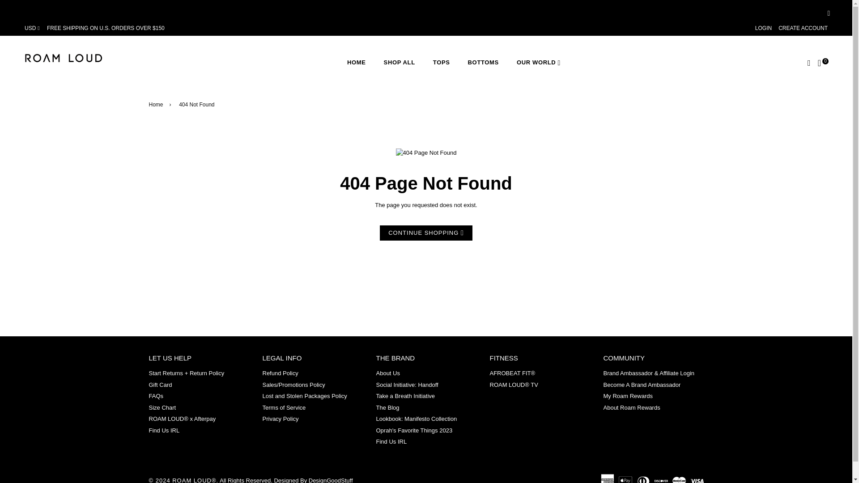 Image resolution: width=859 pixels, height=483 pixels. Describe the element at coordinates (763, 28) in the screenshot. I see `LOGIN` at that location.